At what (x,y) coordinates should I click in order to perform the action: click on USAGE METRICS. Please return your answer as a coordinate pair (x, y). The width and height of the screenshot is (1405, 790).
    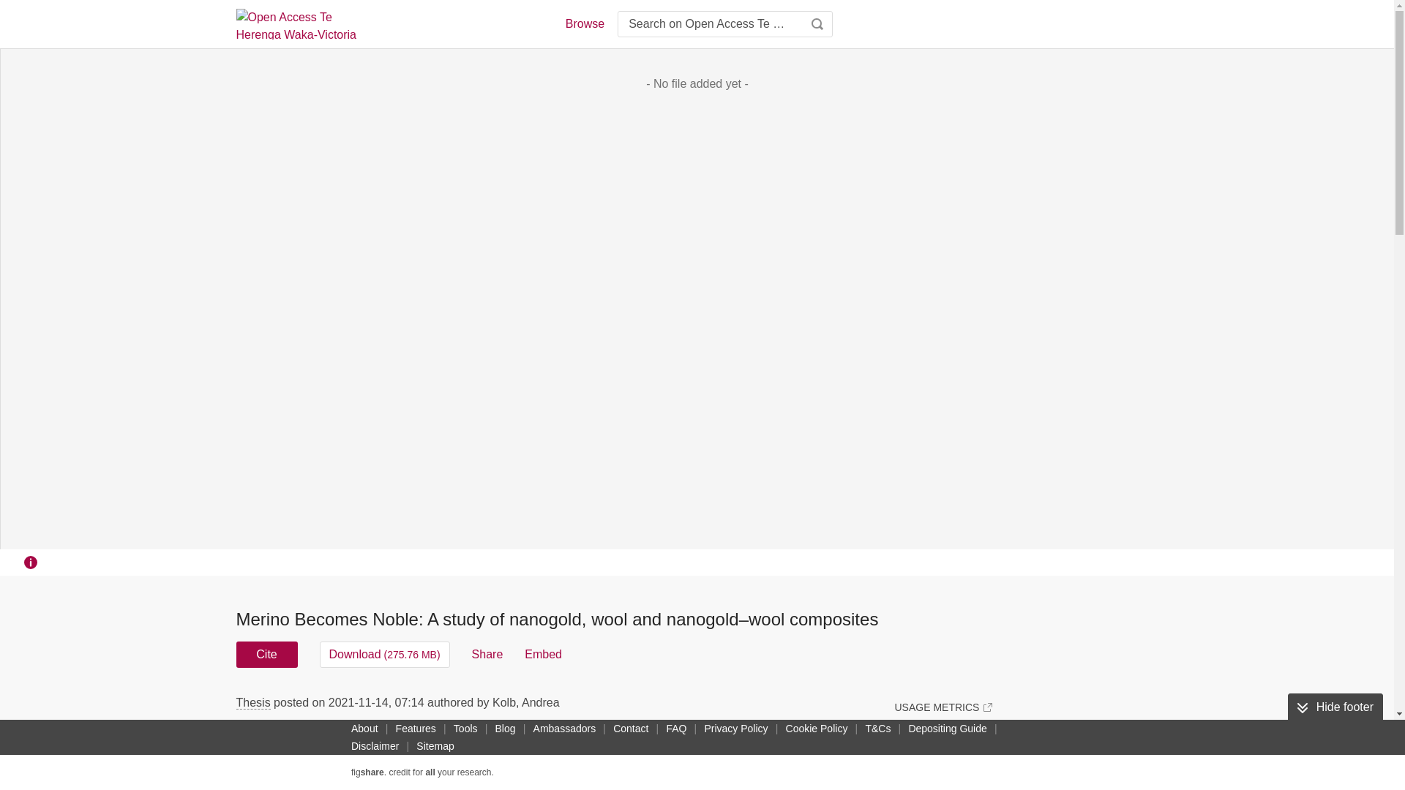
    Looking at the image, I should click on (943, 707).